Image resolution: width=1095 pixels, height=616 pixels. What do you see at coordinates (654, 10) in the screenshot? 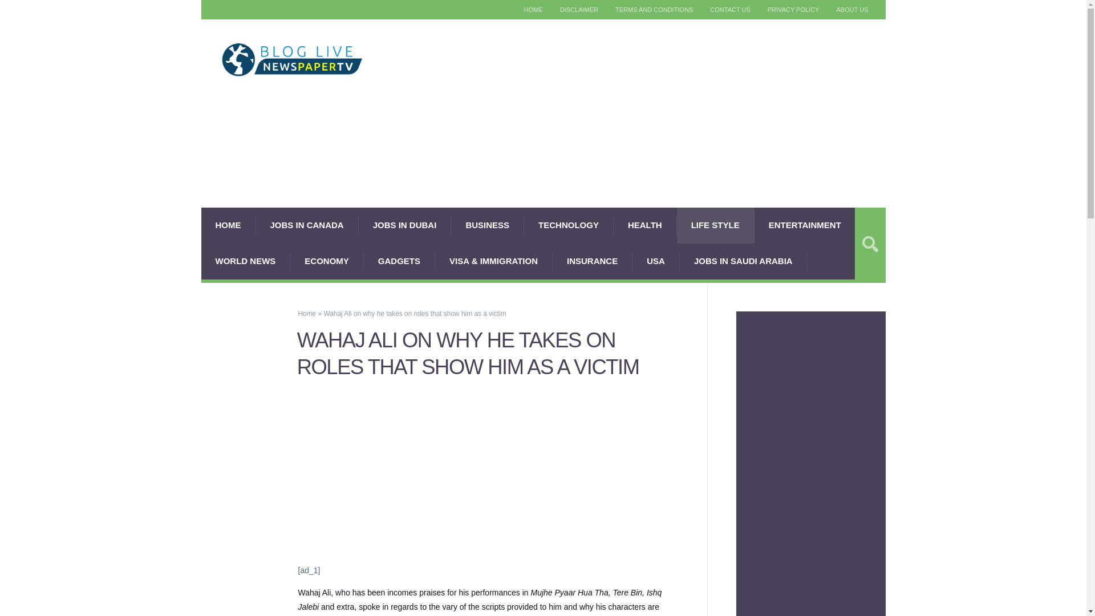
I see `TERMS AND CONDITIONS` at bounding box center [654, 10].